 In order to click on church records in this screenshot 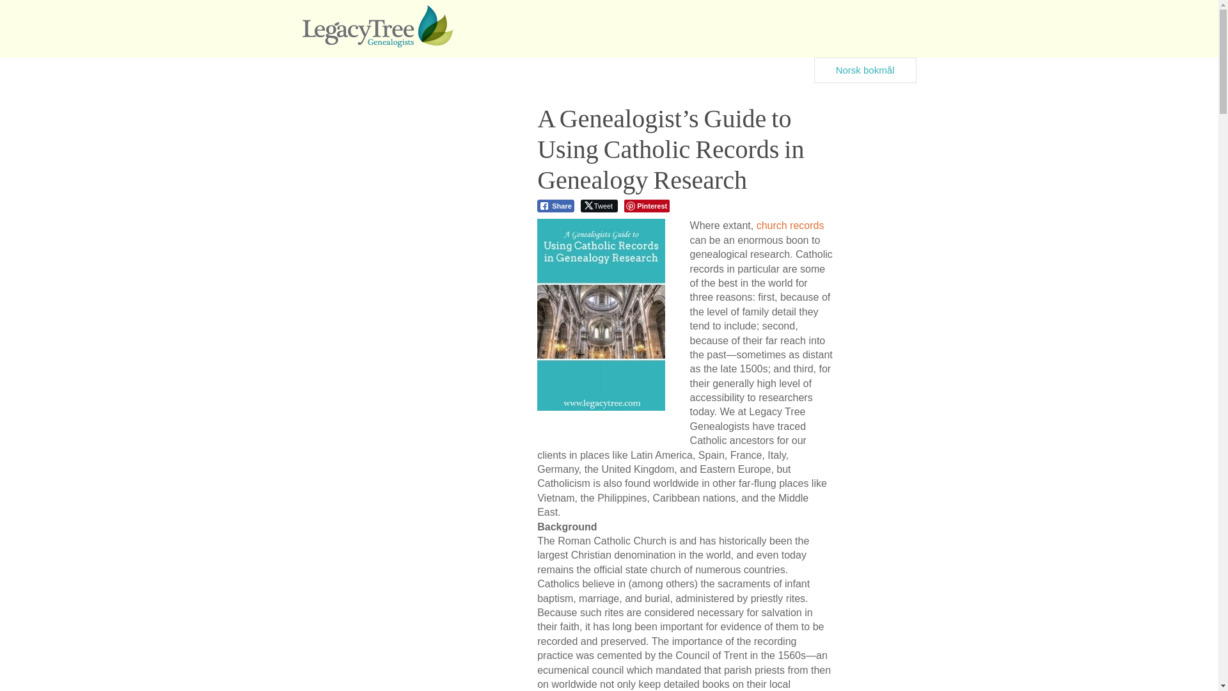, I will do `click(790, 225)`.